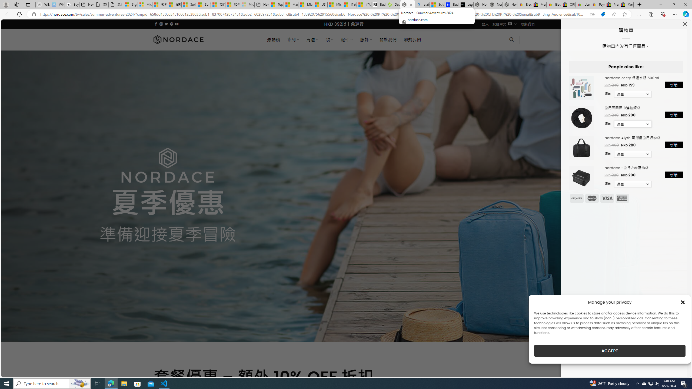 The height and width of the screenshot is (389, 692). I want to click on Show translate options, so click(592, 14).